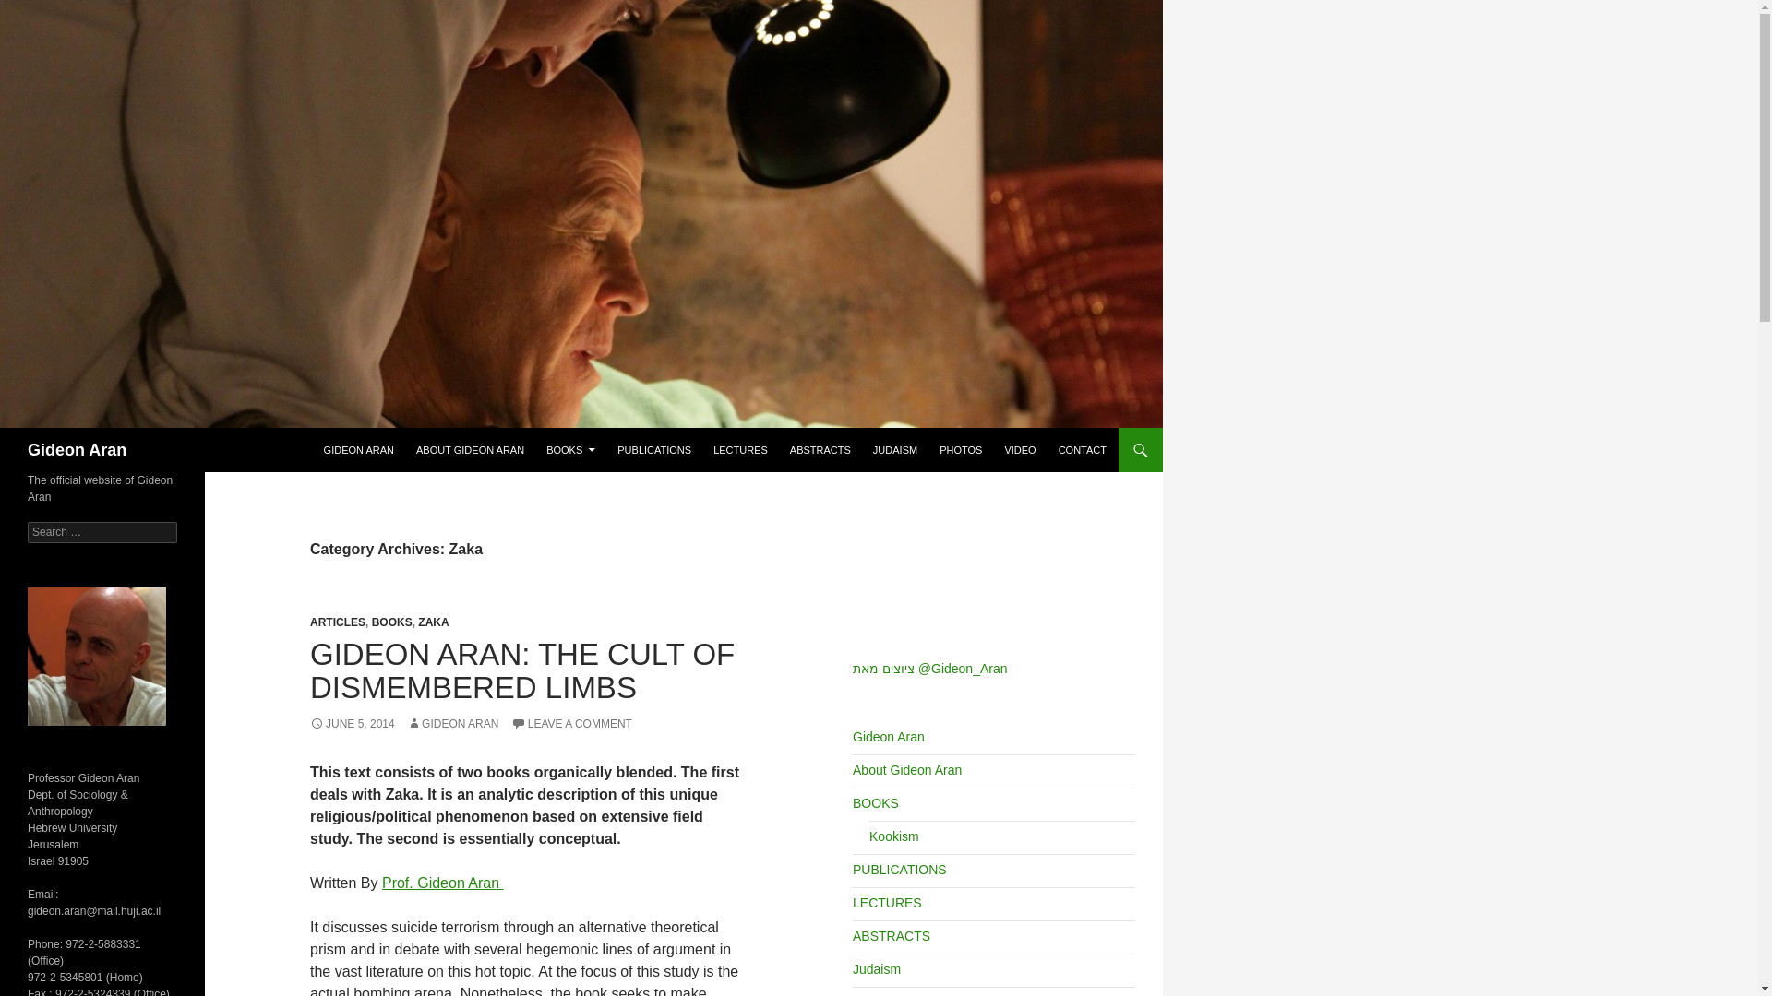 This screenshot has width=1772, height=996. I want to click on JUNE 5, 2014, so click(353, 723).